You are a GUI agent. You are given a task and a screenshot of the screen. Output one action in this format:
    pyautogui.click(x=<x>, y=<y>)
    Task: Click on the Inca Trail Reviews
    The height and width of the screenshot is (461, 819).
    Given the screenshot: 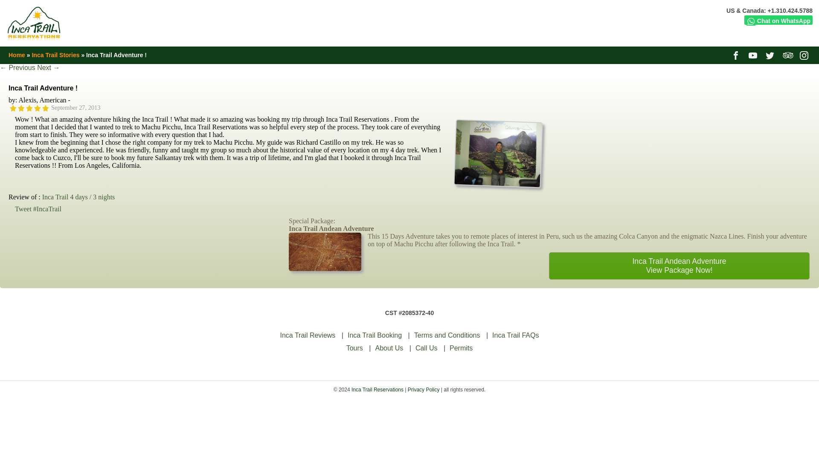 What is the action you would take?
    pyautogui.click(x=308, y=335)
    